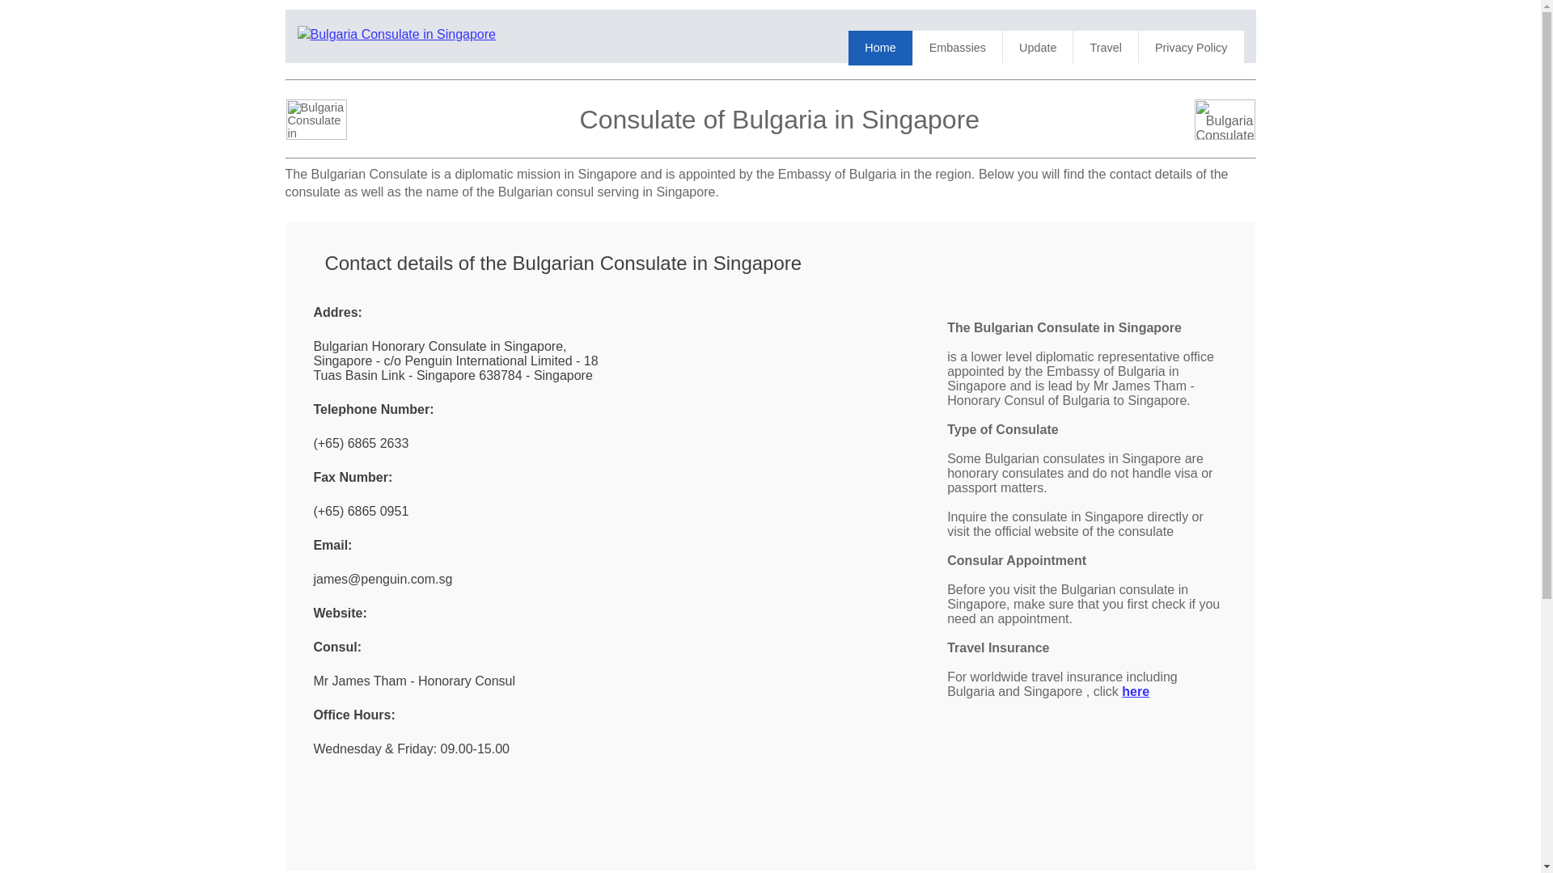 Image resolution: width=1553 pixels, height=873 pixels. I want to click on Embassies, so click(957, 47).